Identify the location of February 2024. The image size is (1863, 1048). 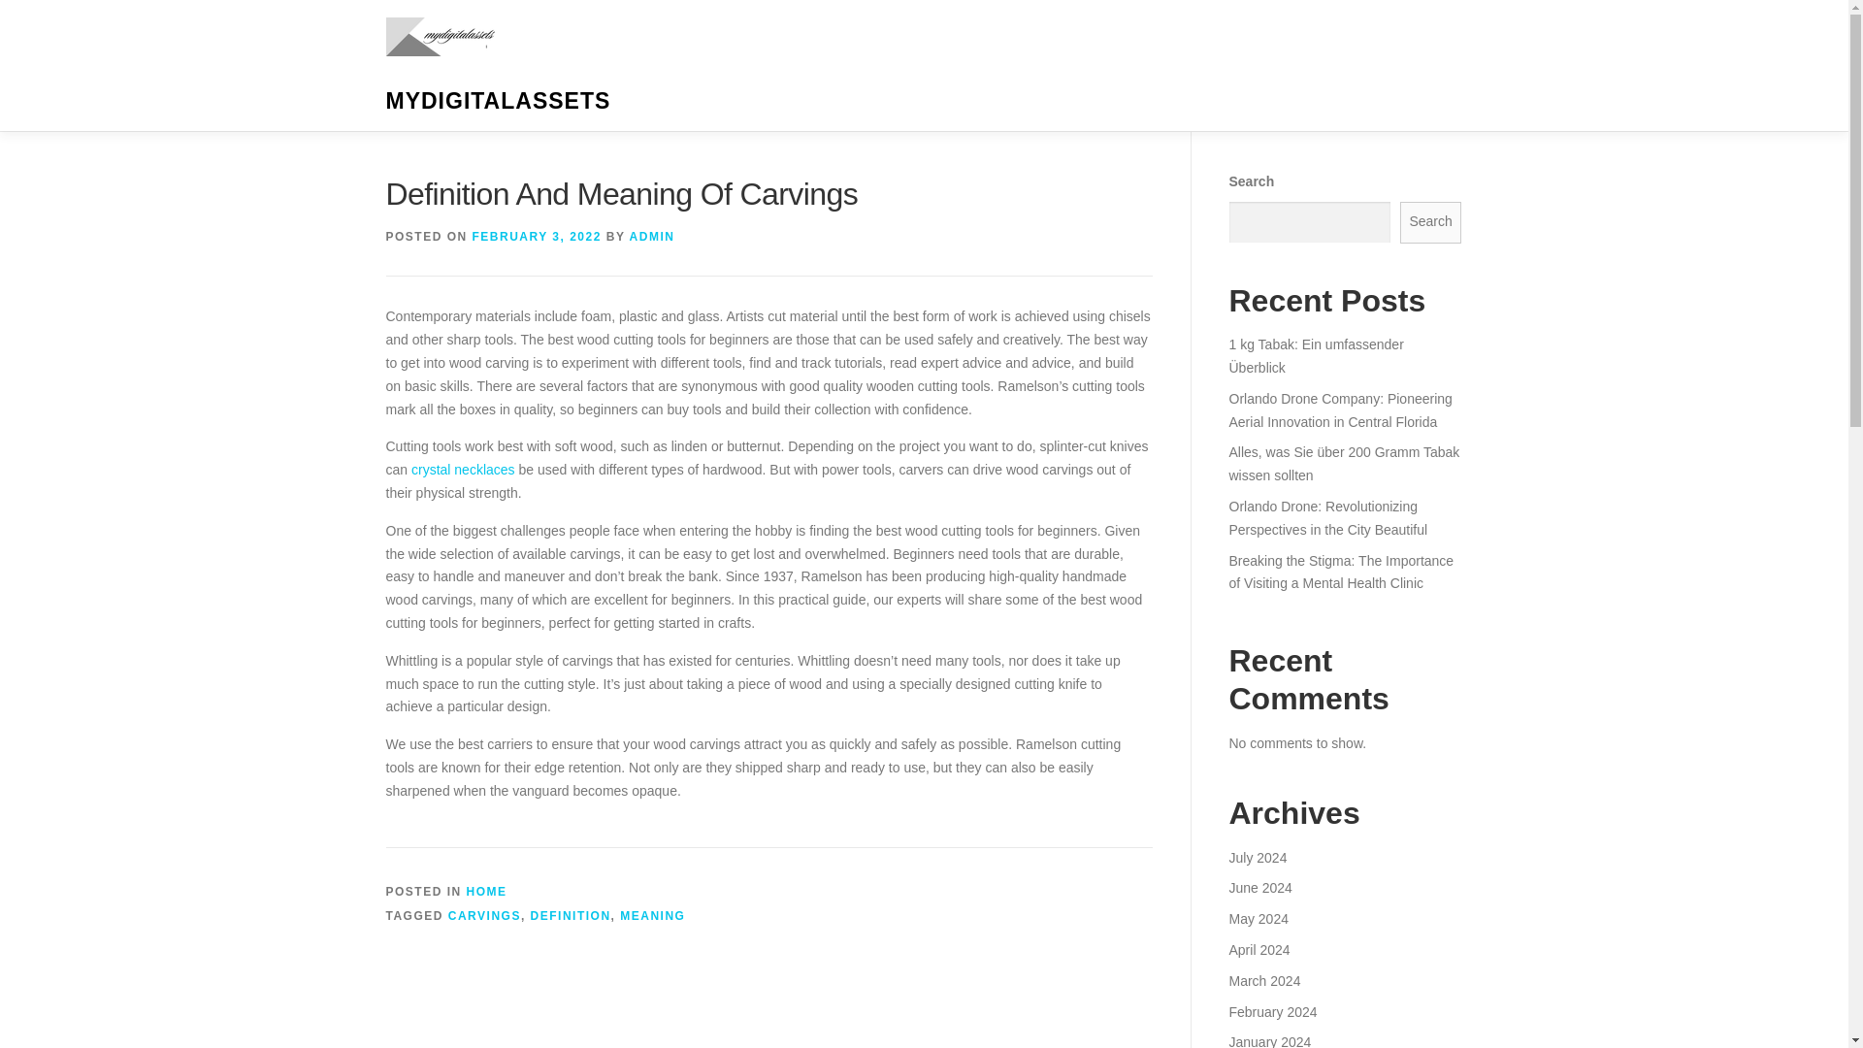
(1272, 1010).